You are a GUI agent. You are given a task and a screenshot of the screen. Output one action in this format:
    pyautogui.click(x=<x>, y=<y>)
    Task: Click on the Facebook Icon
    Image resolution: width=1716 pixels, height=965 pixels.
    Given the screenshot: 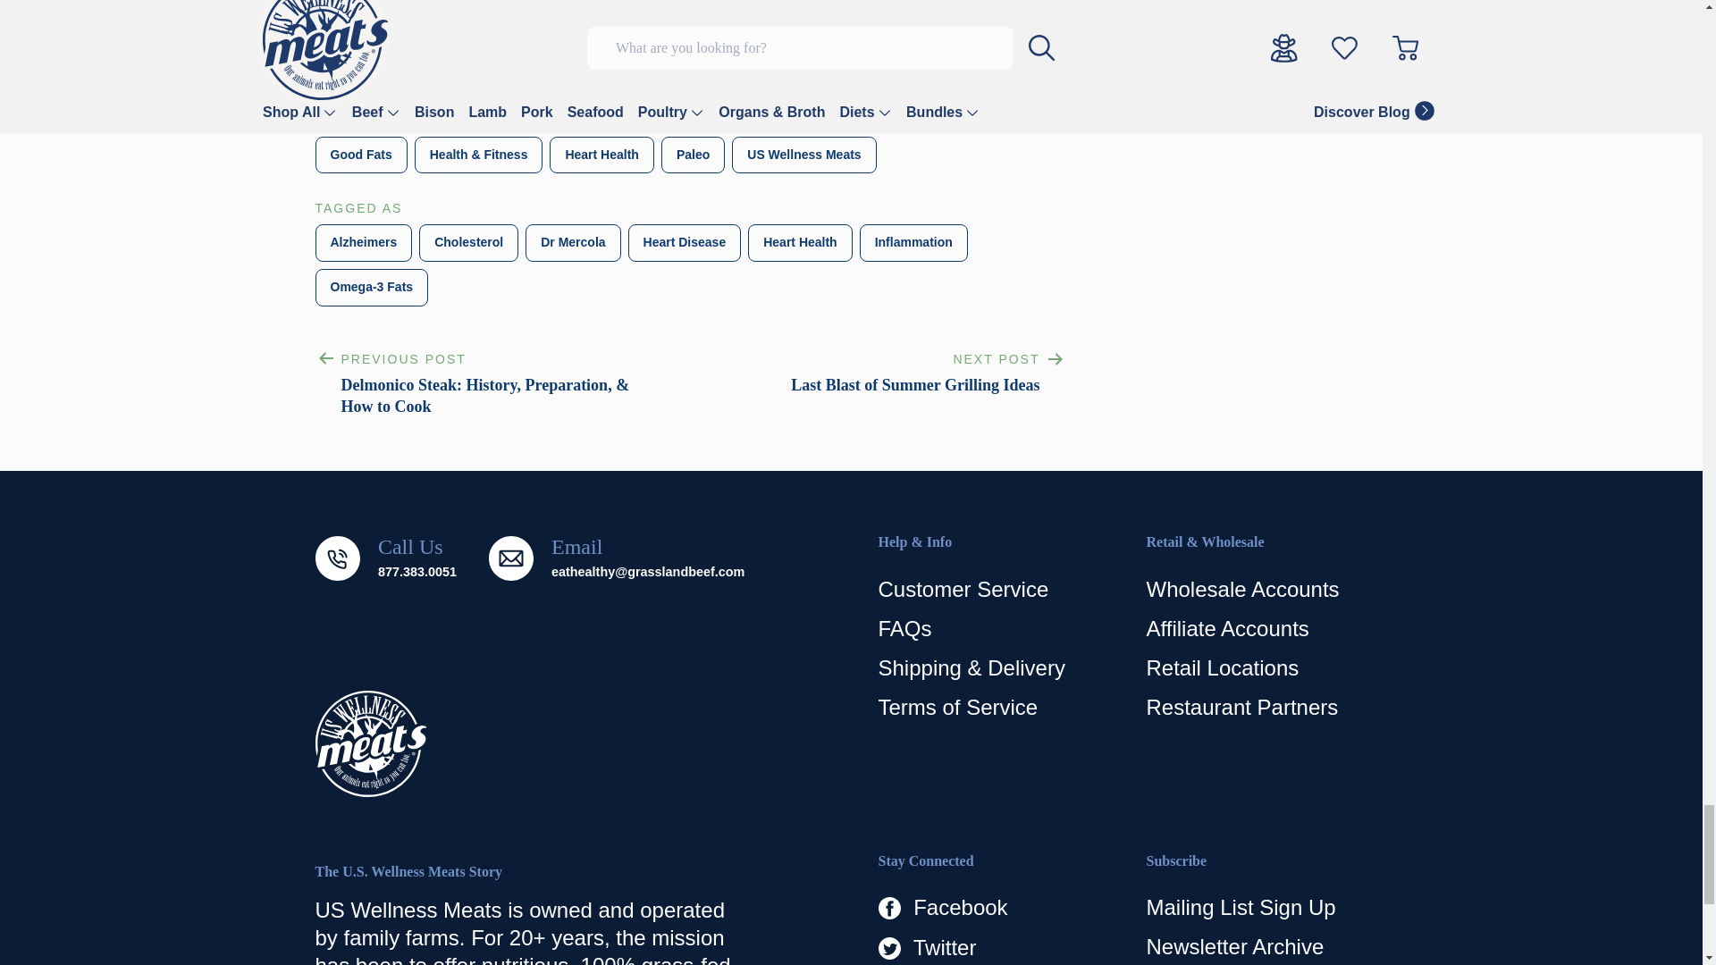 What is the action you would take?
    pyautogui.click(x=888, y=908)
    